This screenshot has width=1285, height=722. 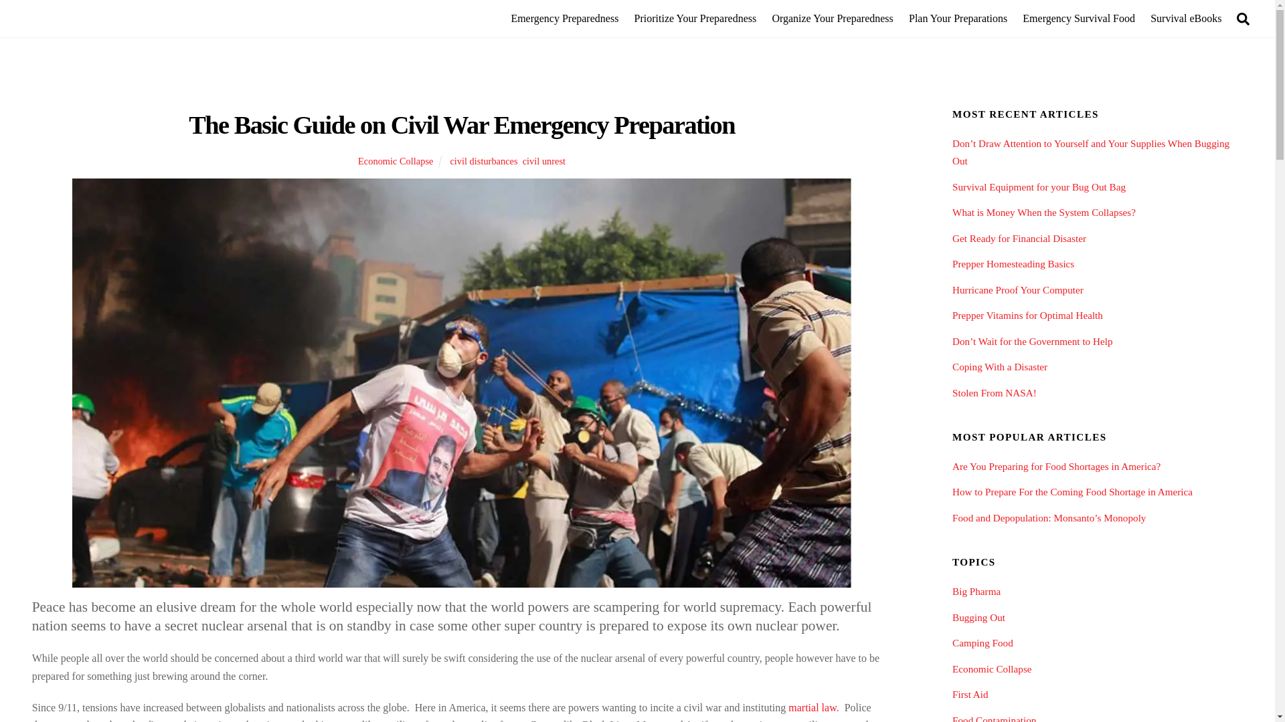 I want to click on The Basic Guide on Civil War Emergency Preparation, so click(x=462, y=125).